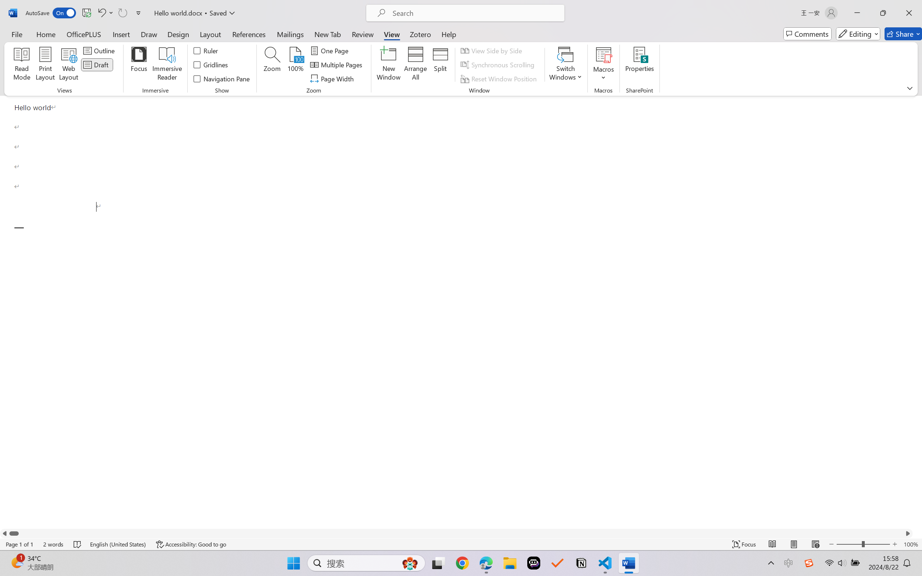  I want to click on Multiple Pages, so click(337, 65).